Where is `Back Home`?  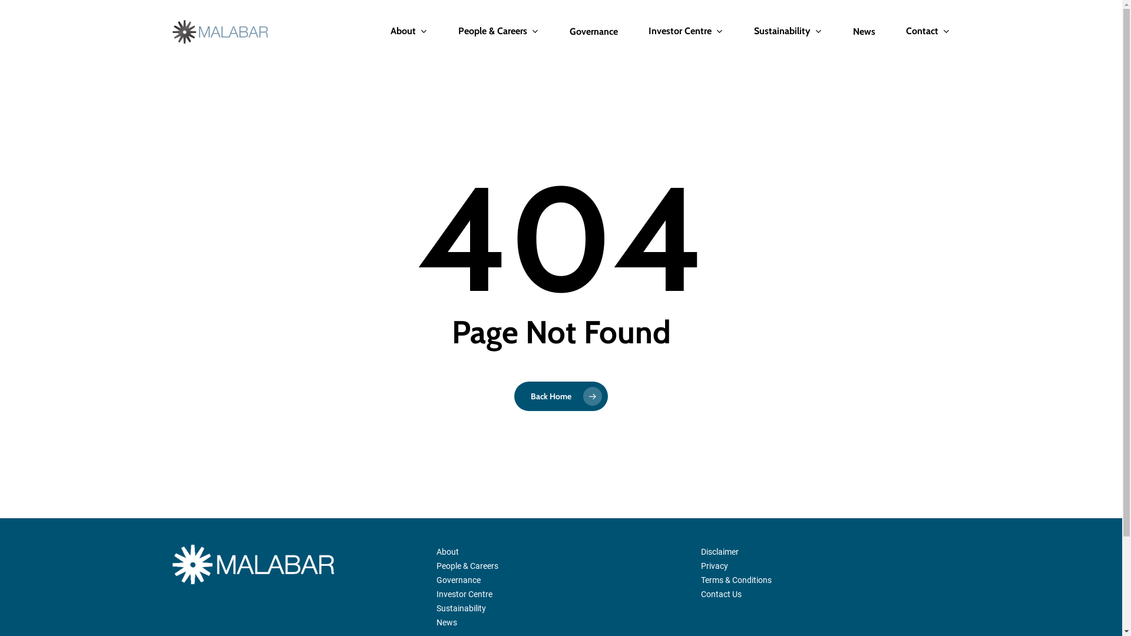 Back Home is located at coordinates (561, 396).